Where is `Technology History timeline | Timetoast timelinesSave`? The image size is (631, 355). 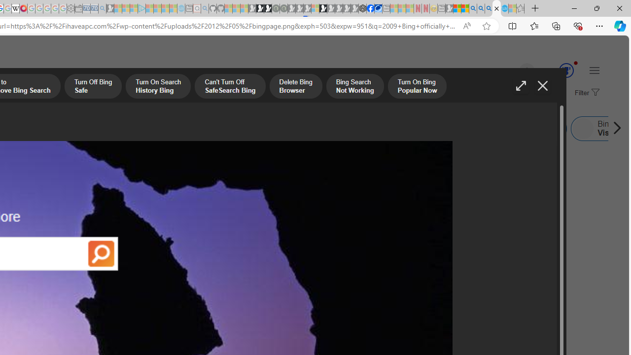
Technology History timeline | Timetoast timelinesSave is located at coordinates (94, 206).